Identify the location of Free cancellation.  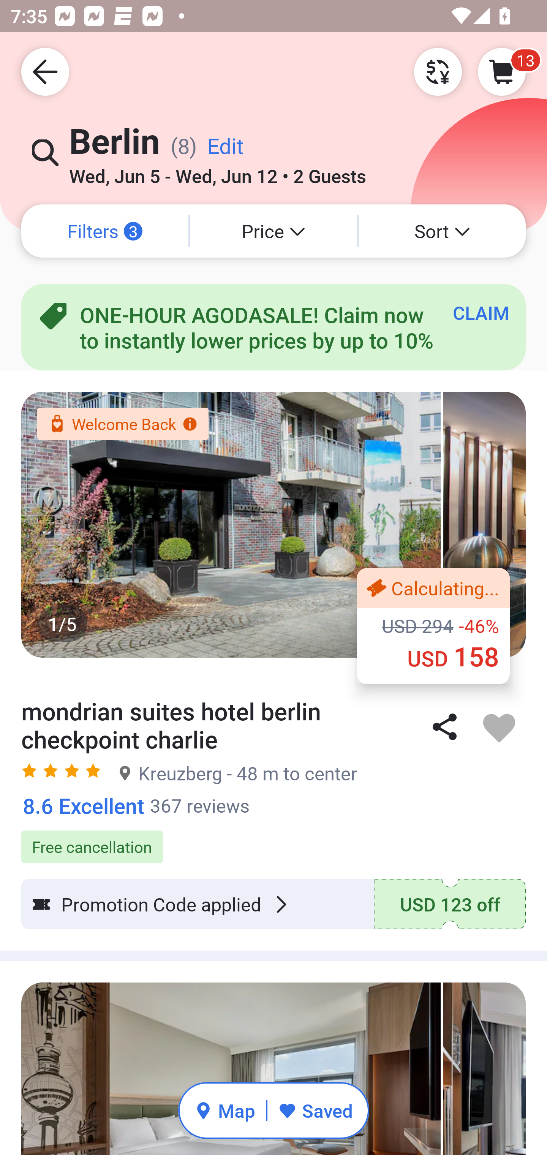
(273, 839).